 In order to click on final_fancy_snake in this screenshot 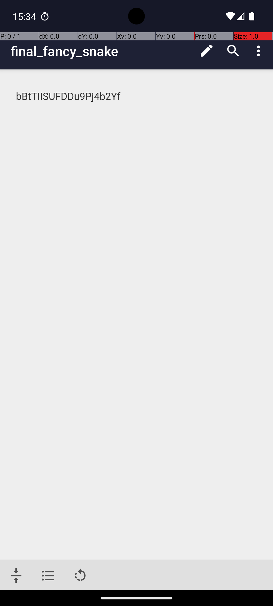, I will do `click(102, 51)`.